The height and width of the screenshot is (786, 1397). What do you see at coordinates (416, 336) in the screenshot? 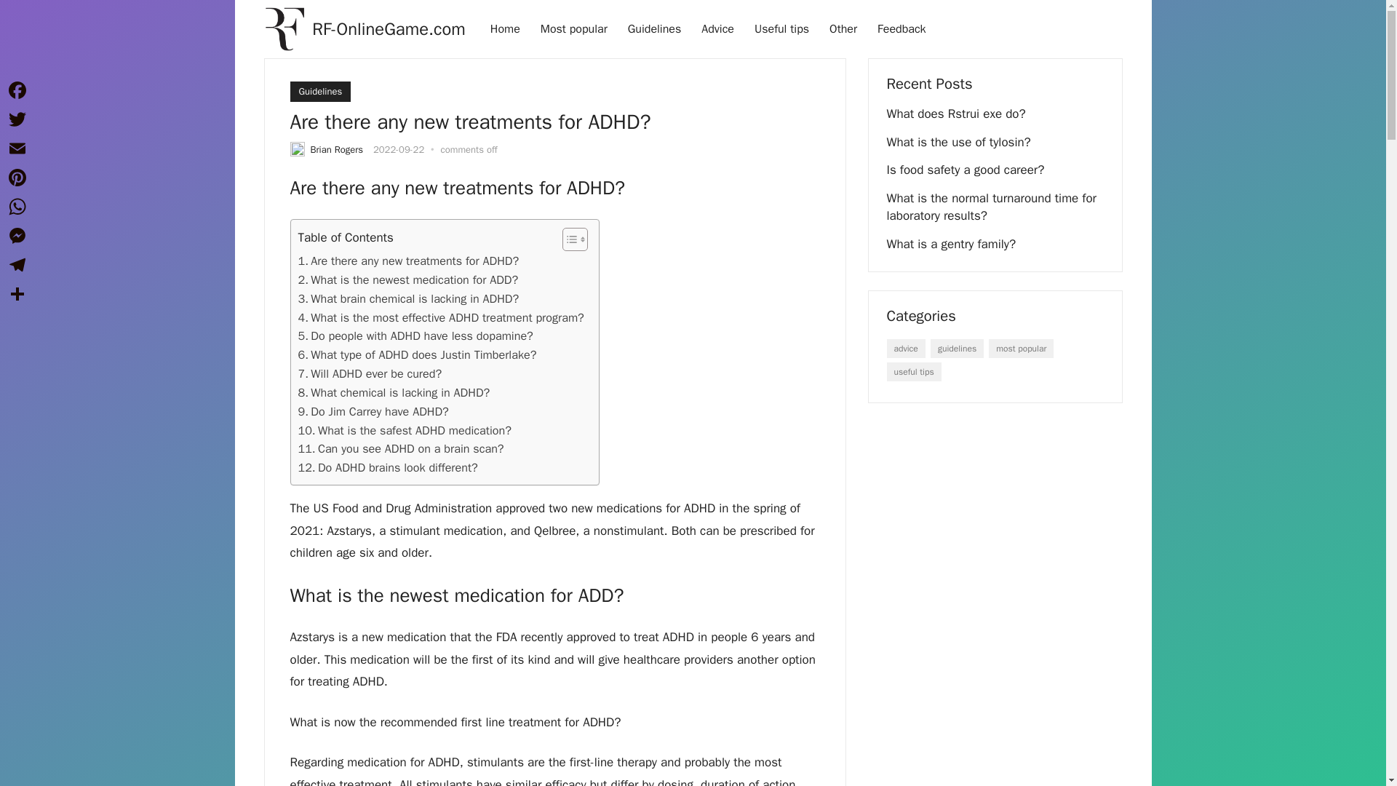
I see `Do people with ADHD have less dopamine?` at bounding box center [416, 336].